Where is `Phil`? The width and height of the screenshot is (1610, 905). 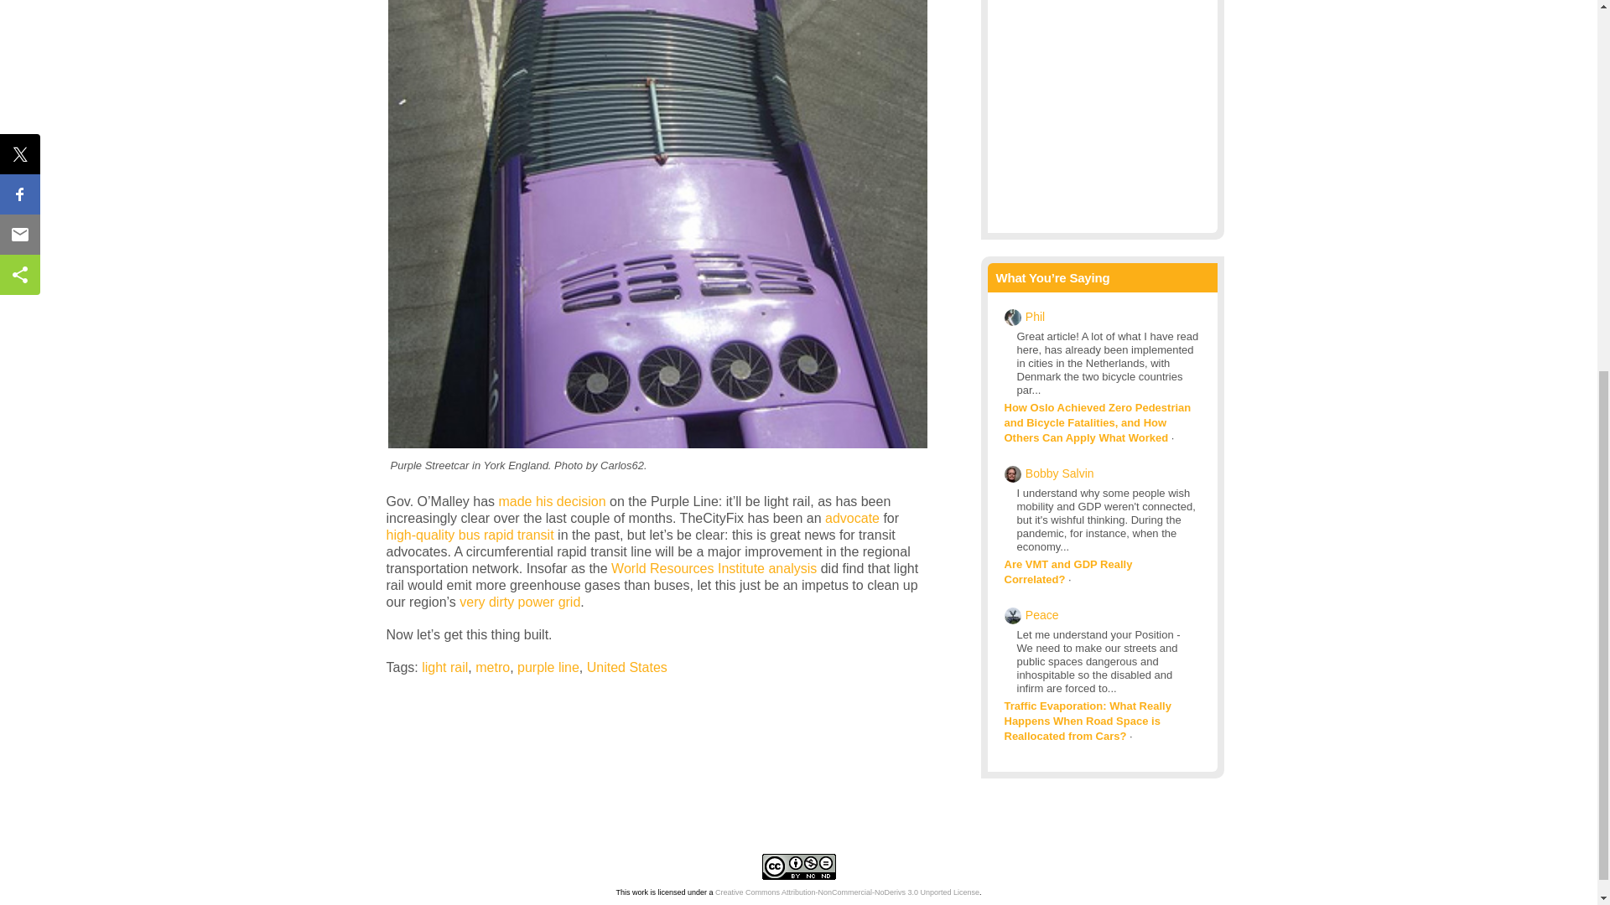 Phil is located at coordinates (1035, 317).